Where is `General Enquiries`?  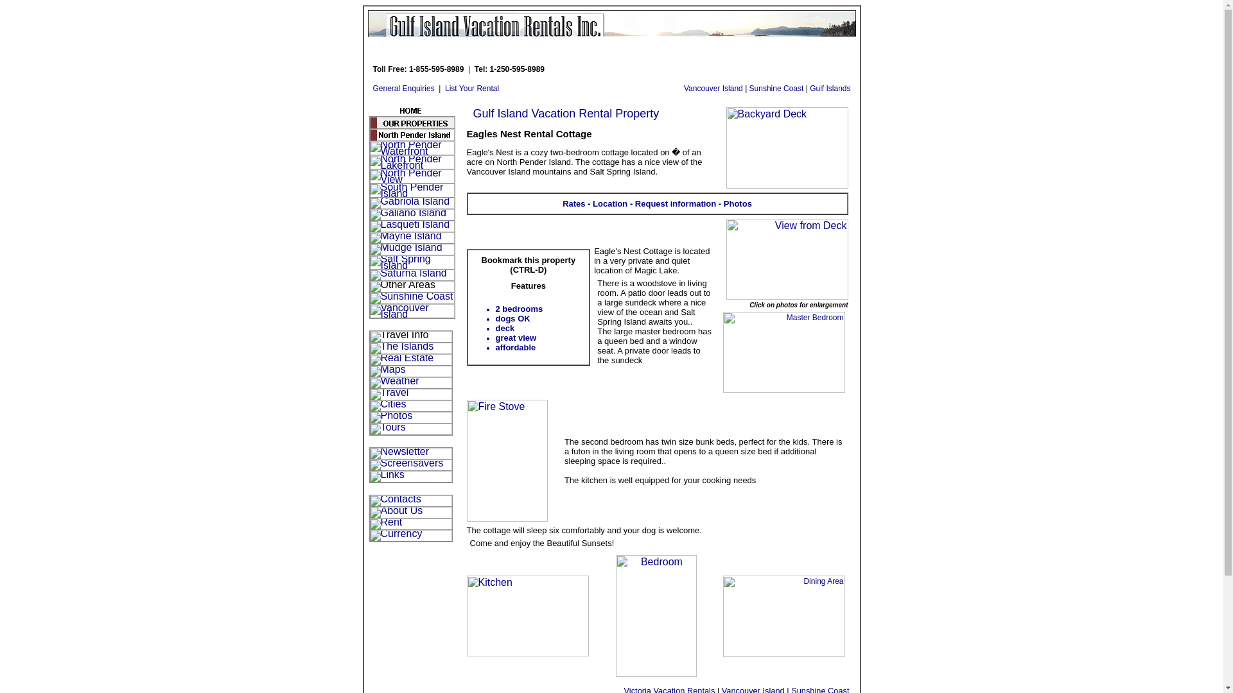
General Enquiries is located at coordinates (403, 88).